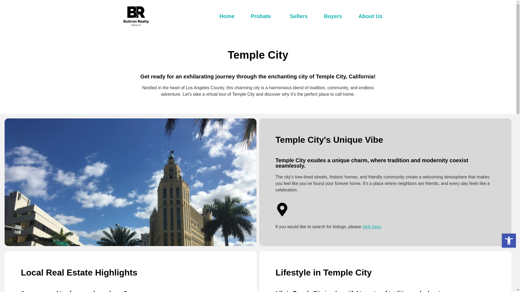  Describe the element at coordinates (298, 16) in the screenshot. I see `Sellers` at that location.